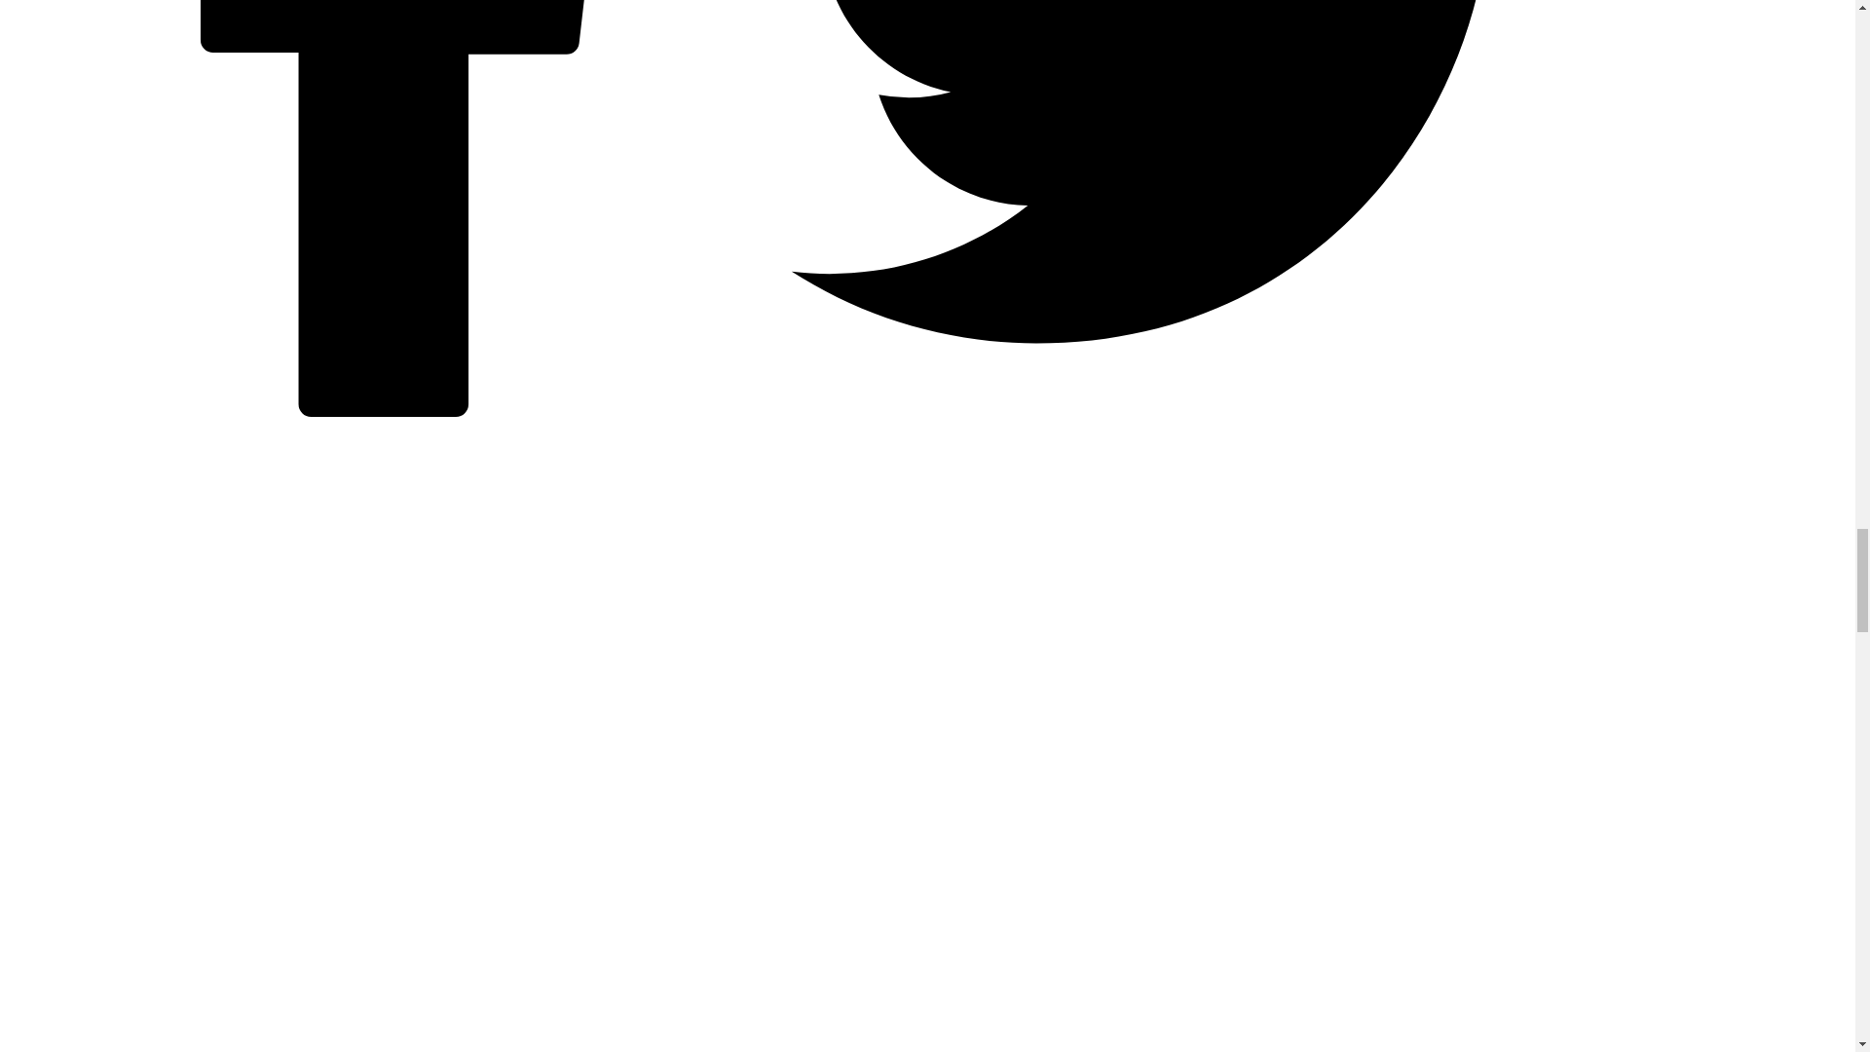  Describe the element at coordinates (399, 411) in the screenshot. I see `Share on Facebook` at that location.